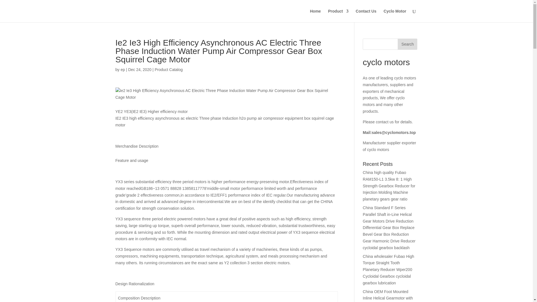 The width and height of the screenshot is (537, 302). I want to click on Product Catalog, so click(168, 69).